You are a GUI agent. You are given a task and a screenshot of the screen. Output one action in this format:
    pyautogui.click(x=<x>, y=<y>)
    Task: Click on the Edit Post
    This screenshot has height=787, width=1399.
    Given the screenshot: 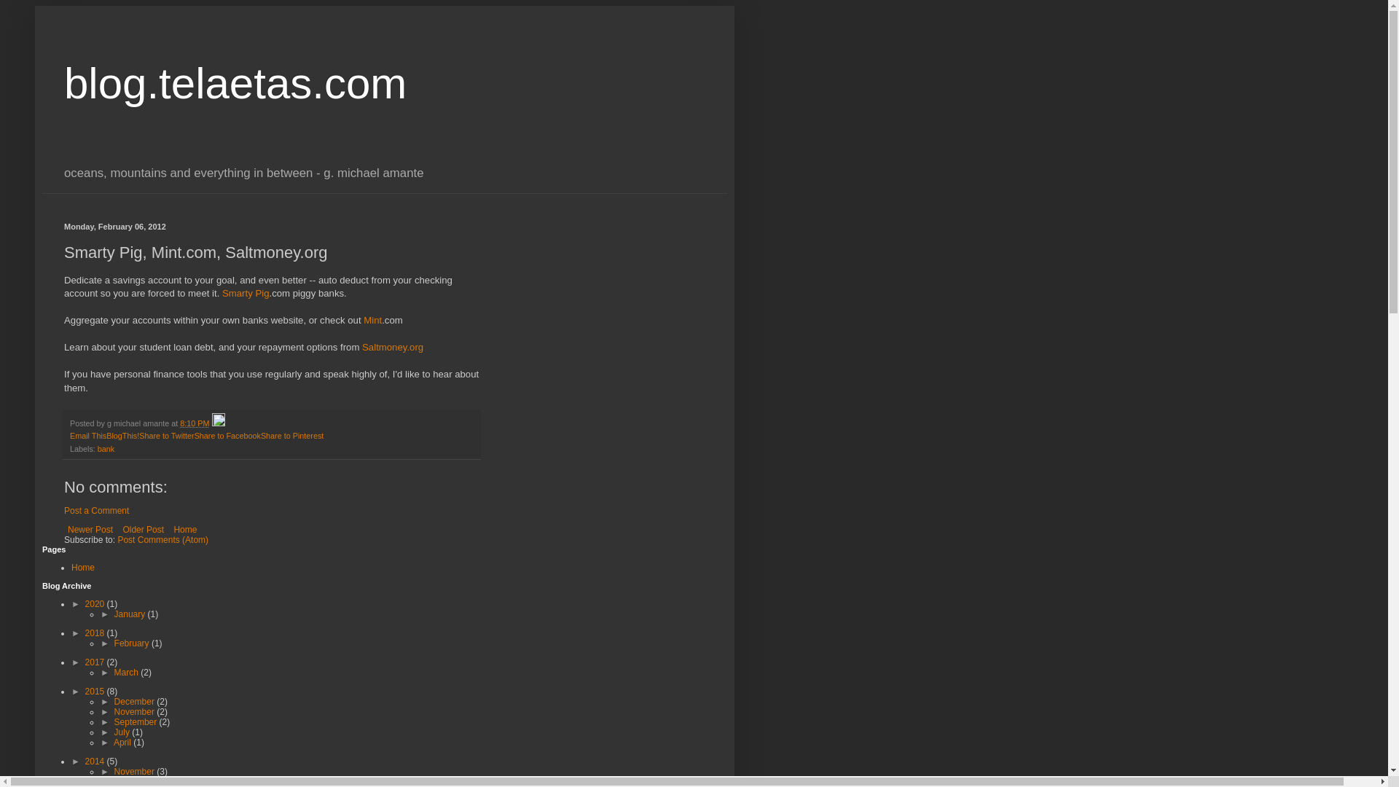 What is the action you would take?
    pyautogui.click(x=217, y=423)
    